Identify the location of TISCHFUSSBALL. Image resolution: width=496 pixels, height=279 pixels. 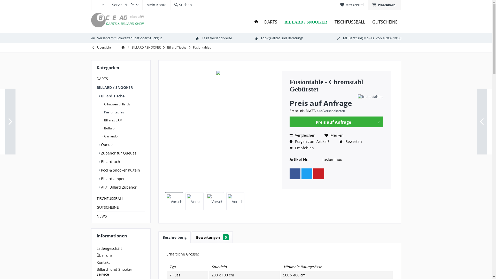
(121, 198).